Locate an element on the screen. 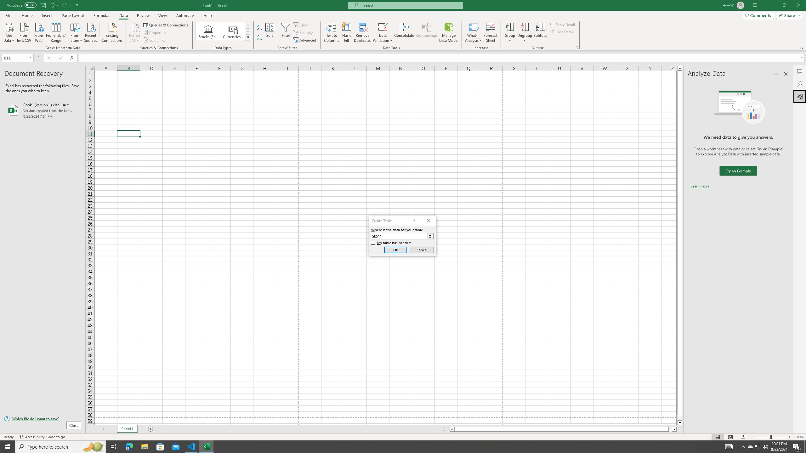 Image resolution: width=806 pixels, height=453 pixels. Refresh All is located at coordinates (135, 27).